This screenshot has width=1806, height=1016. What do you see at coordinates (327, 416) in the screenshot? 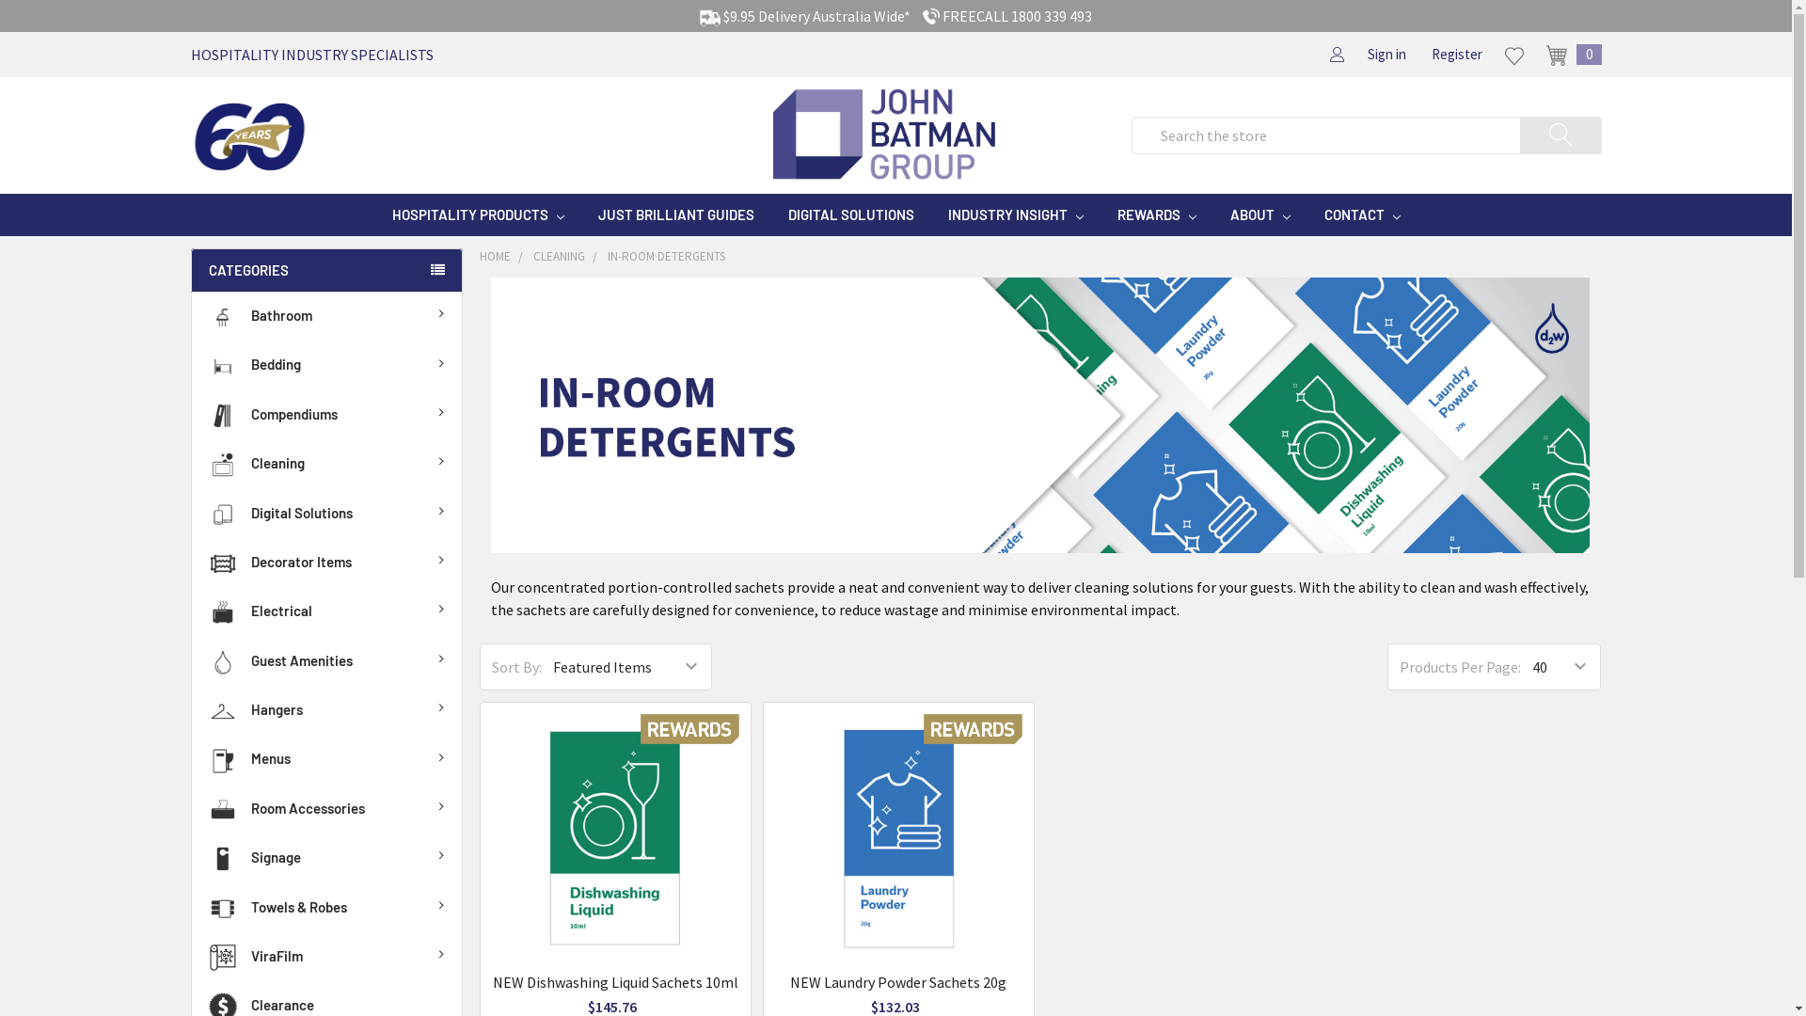
I see `Compendiums` at bounding box center [327, 416].